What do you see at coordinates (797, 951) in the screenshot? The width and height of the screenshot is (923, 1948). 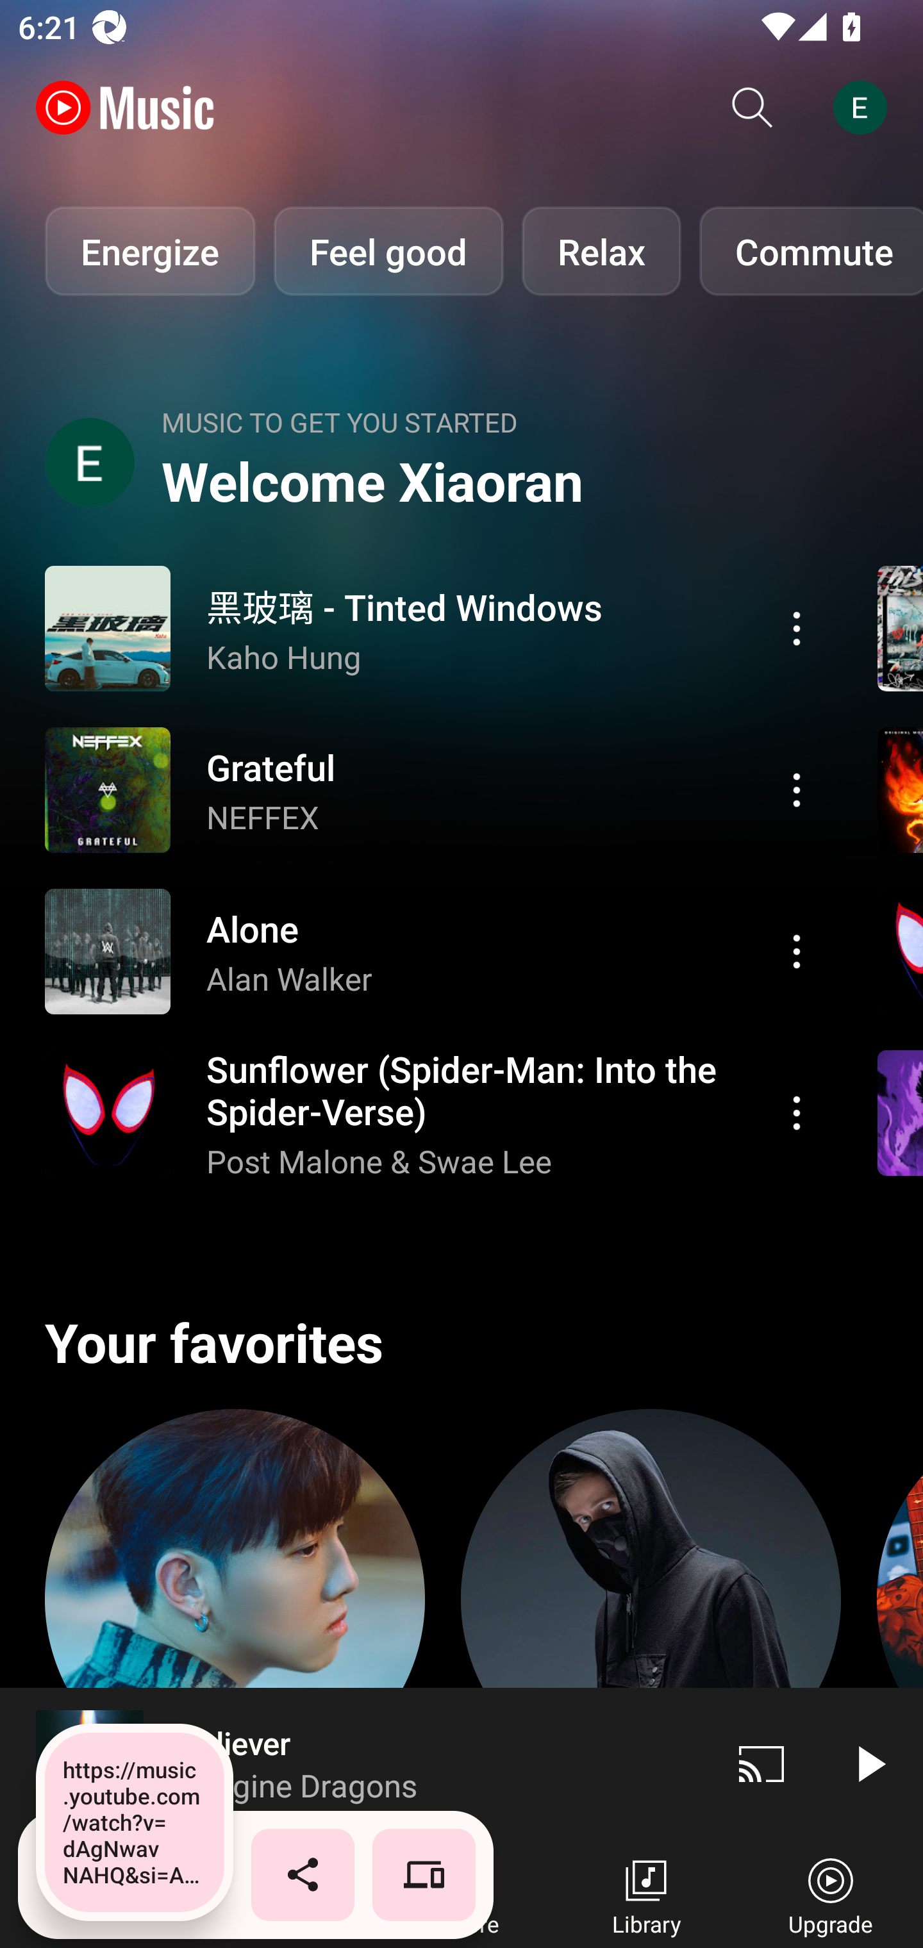 I see `Action menu` at bounding box center [797, 951].